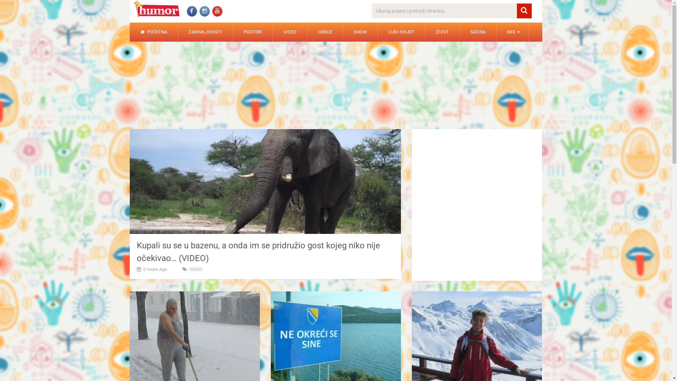  What do you see at coordinates (195, 270) in the screenshot?
I see `VIDEO` at bounding box center [195, 270].